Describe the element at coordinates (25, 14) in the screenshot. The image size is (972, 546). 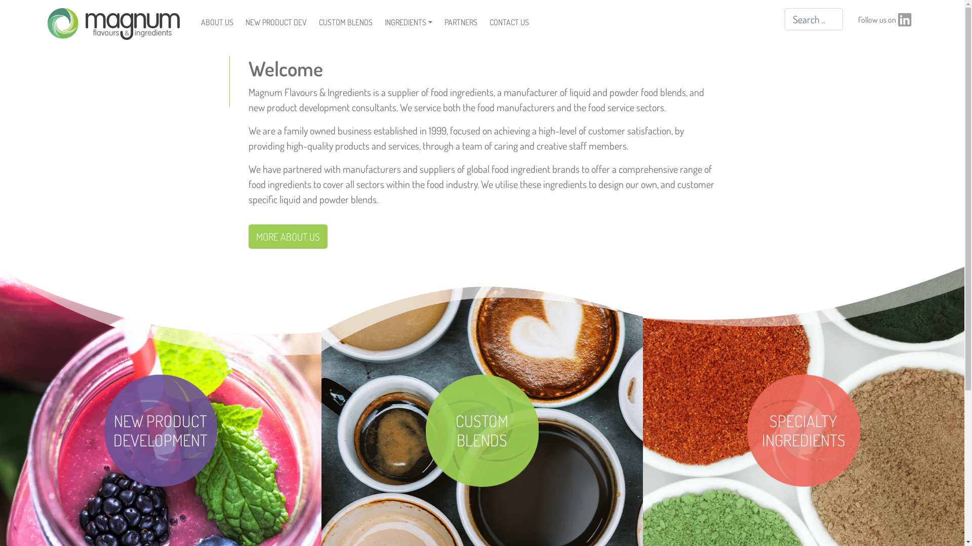
I see `Search` at that location.